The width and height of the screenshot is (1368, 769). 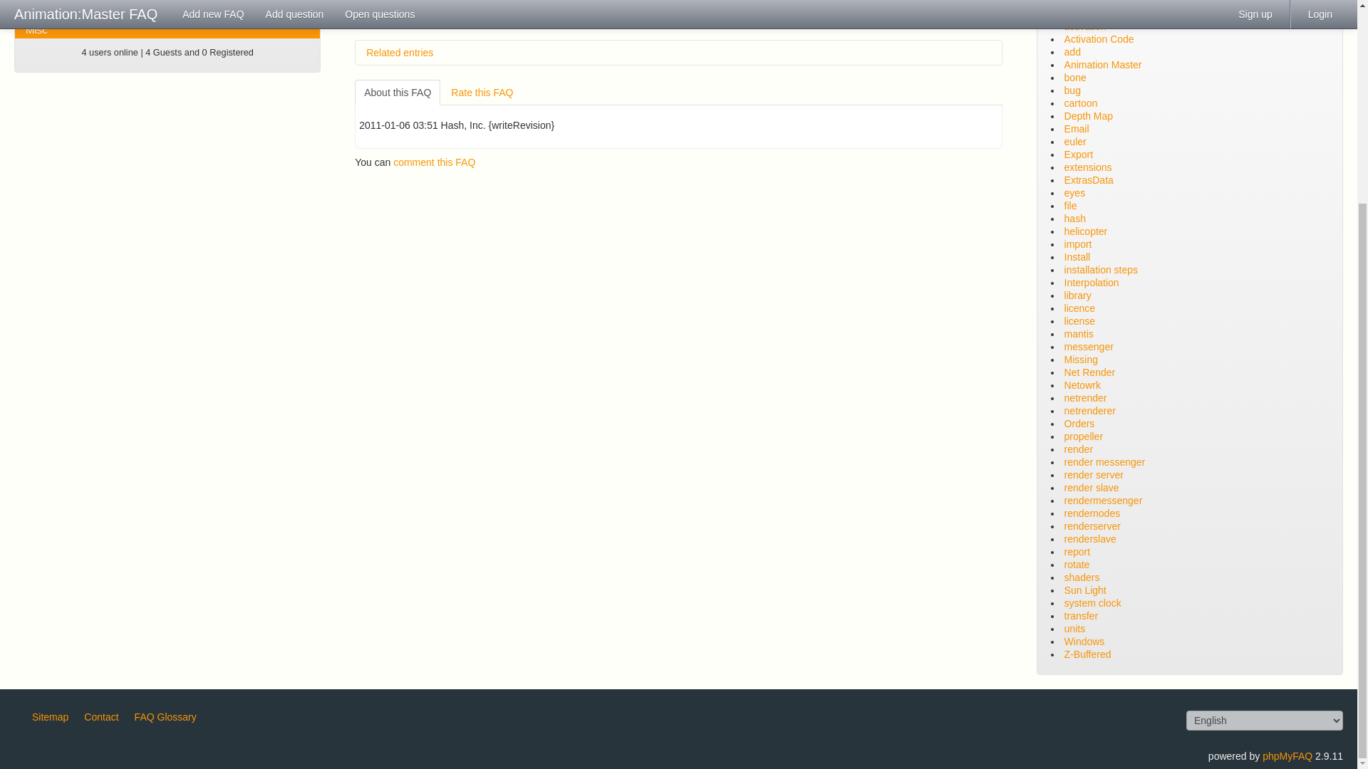 I want to click on mantis, so click(x=418, y=19).